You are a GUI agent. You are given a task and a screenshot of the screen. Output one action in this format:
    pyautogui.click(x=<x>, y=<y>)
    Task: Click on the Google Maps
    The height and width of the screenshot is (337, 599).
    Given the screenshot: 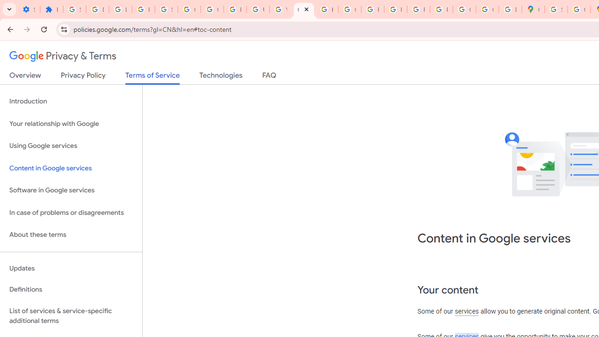 What is the action you would take?
    pyautogui.click(x=533, y=9)
    